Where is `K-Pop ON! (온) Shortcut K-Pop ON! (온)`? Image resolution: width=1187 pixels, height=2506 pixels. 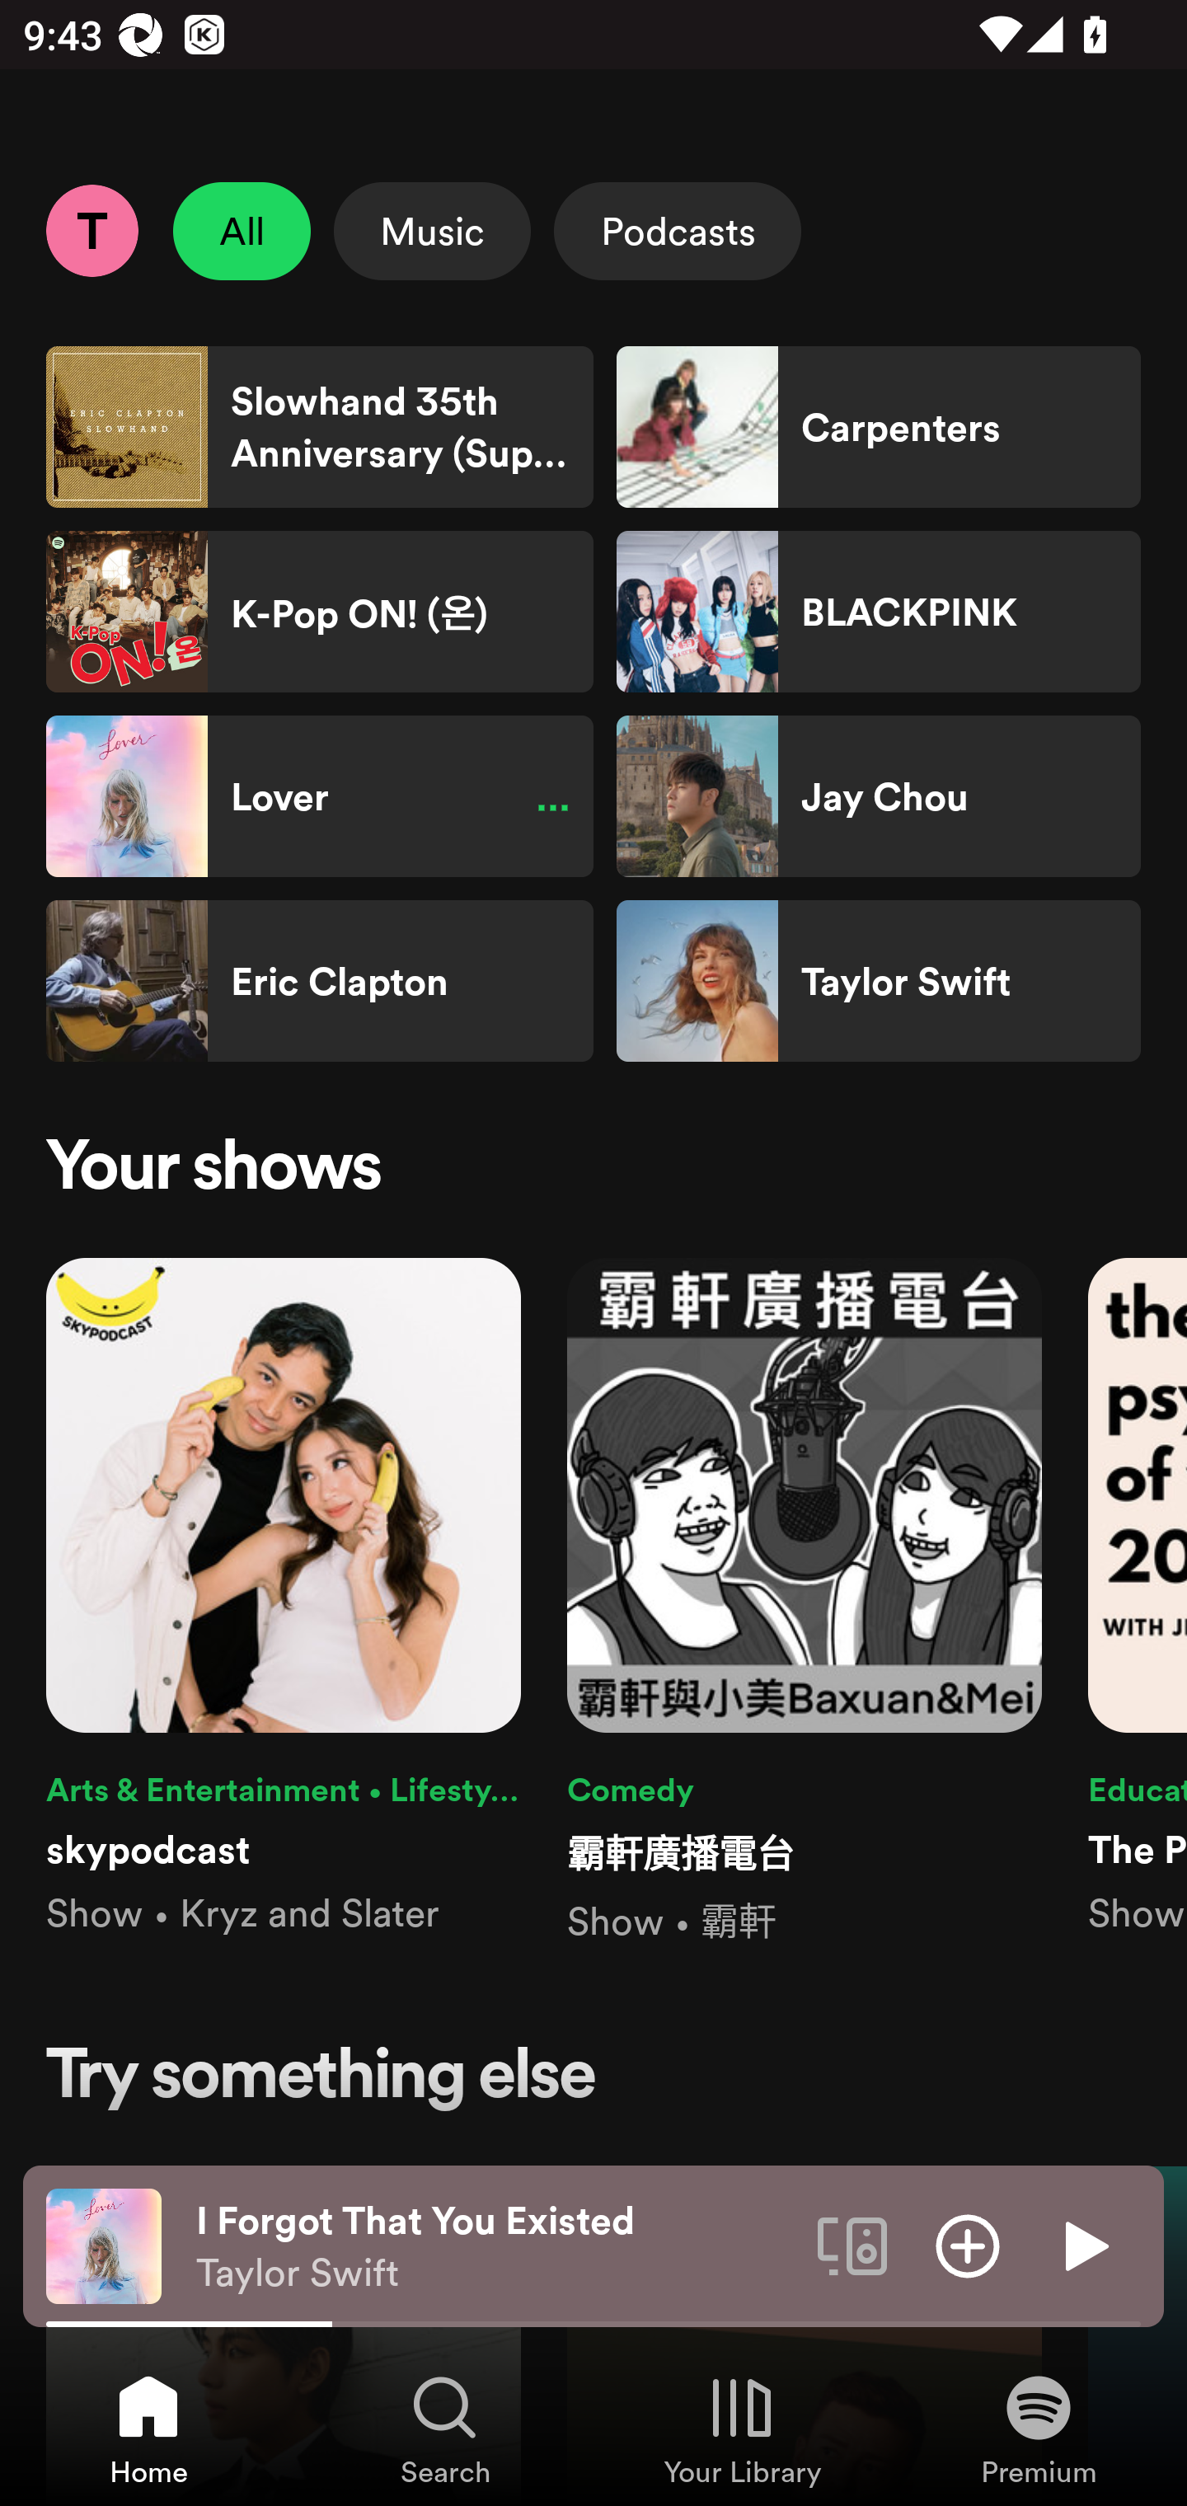
K-Pop ON! (온) Shortcut K-Pop ON! (온) is located at coordinates (320, 612).